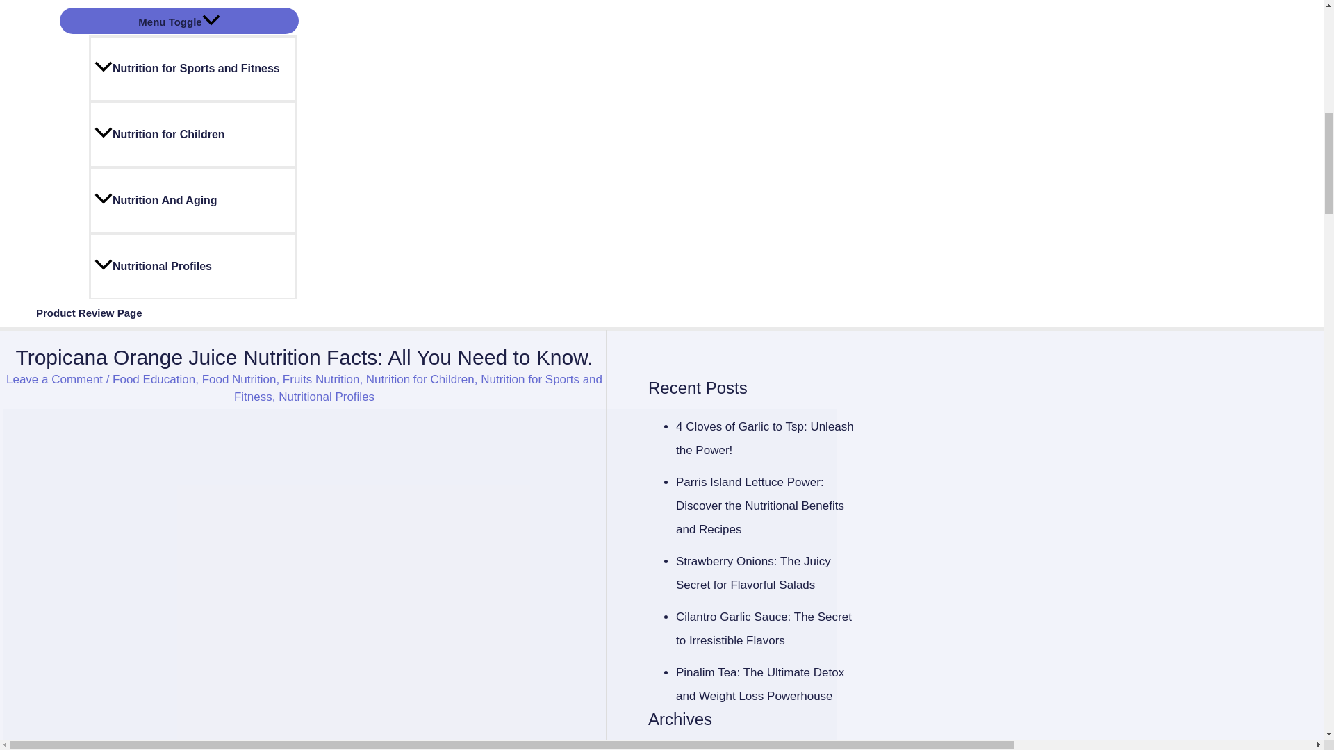 The image size is (1334, 750). Describe the element at coordinates (54, 379) in the screenshot. I see `Leave a Comment` at that location.